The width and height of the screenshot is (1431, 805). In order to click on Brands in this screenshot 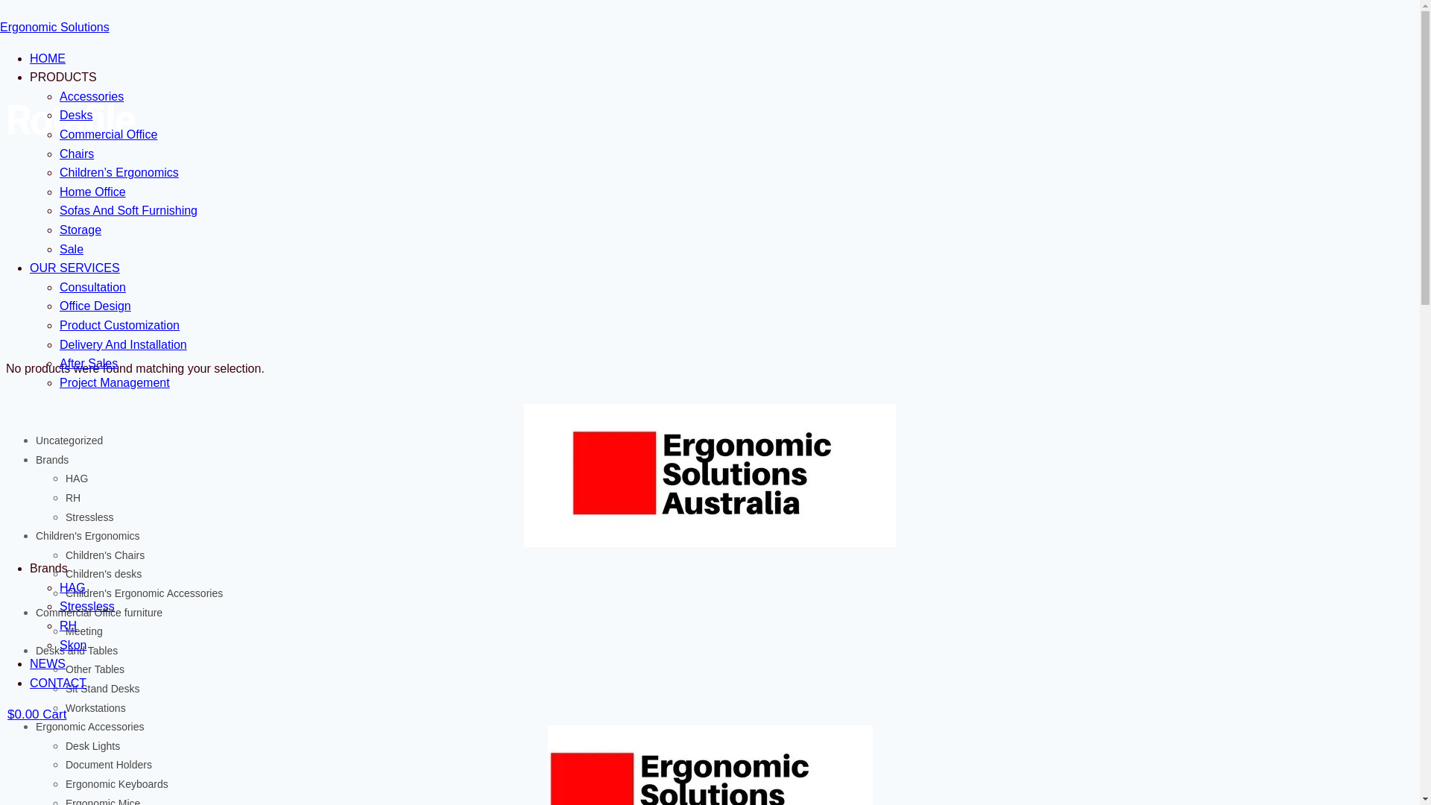, I will do `click(49, 568)`.